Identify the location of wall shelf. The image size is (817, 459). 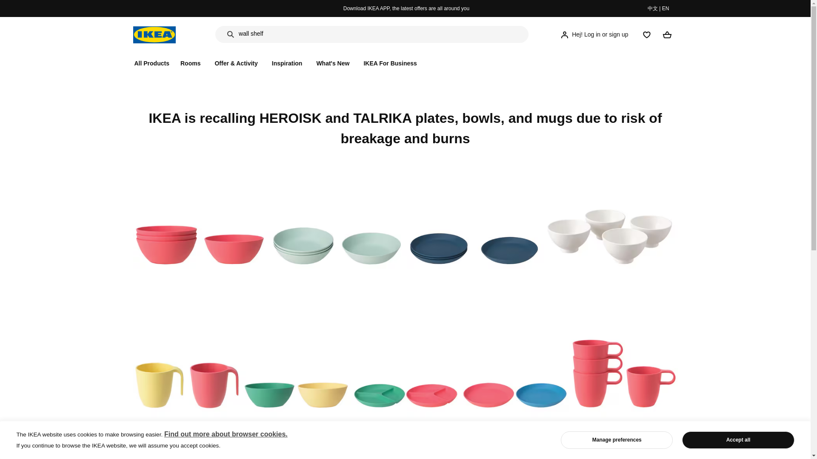
(251, 35).